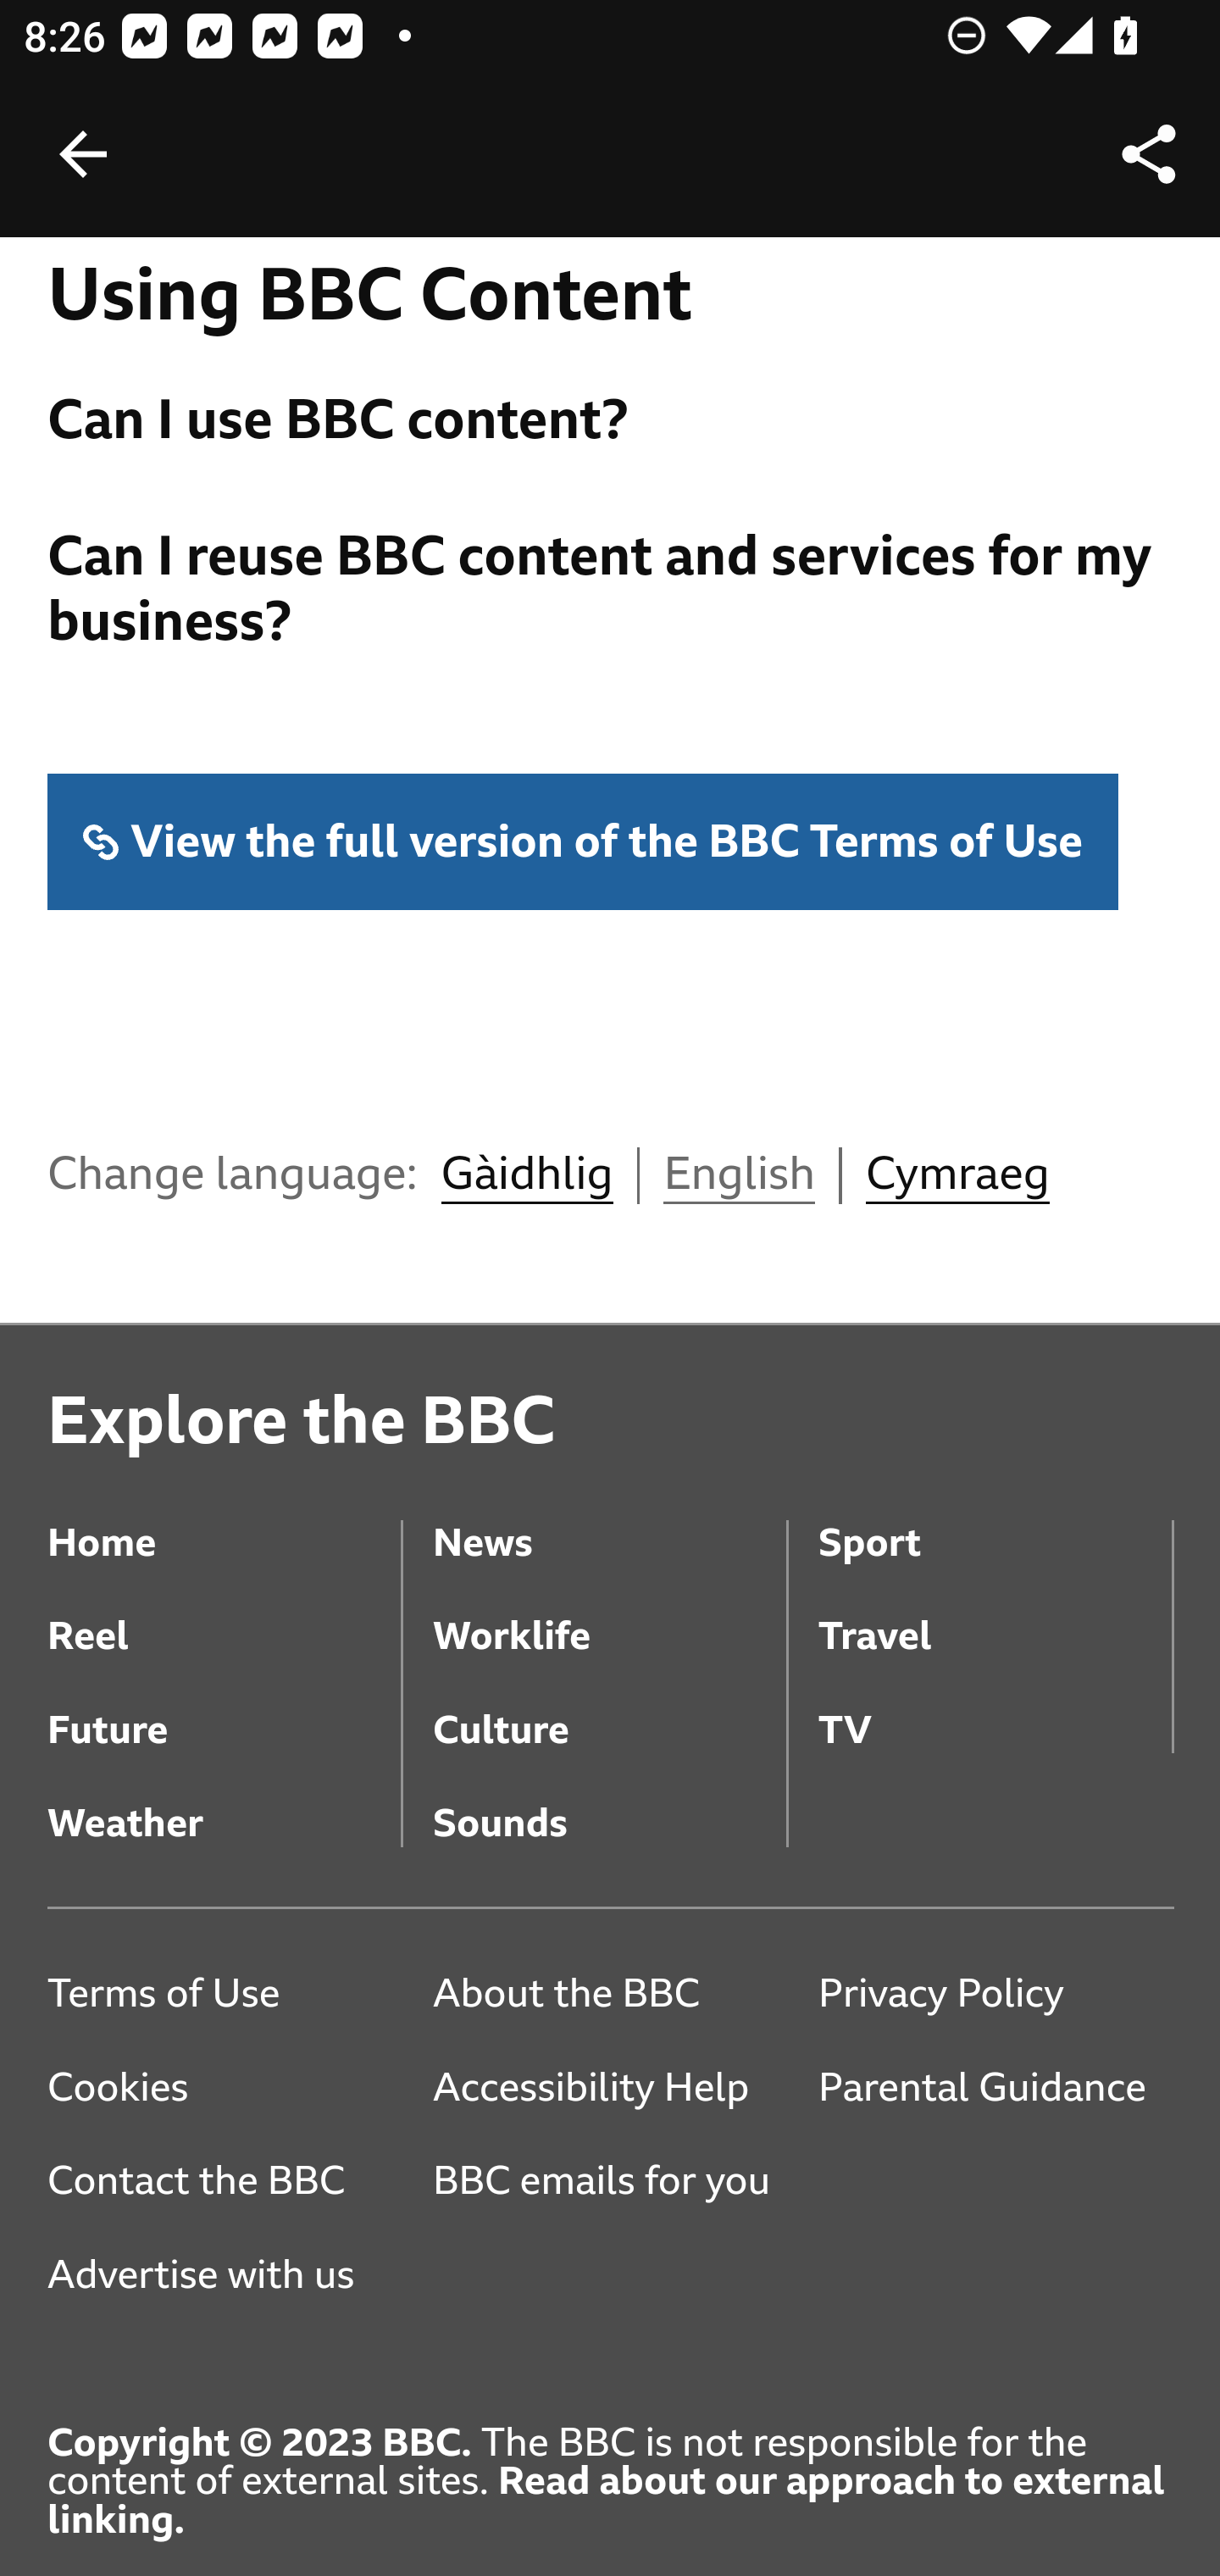 This screenshot has width=1220, height=2576. I want to click on Future, so click(225, 1710).